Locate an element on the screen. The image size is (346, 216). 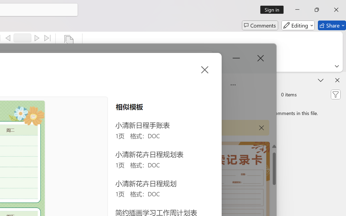
Filter is located at coordinates (335, 94).